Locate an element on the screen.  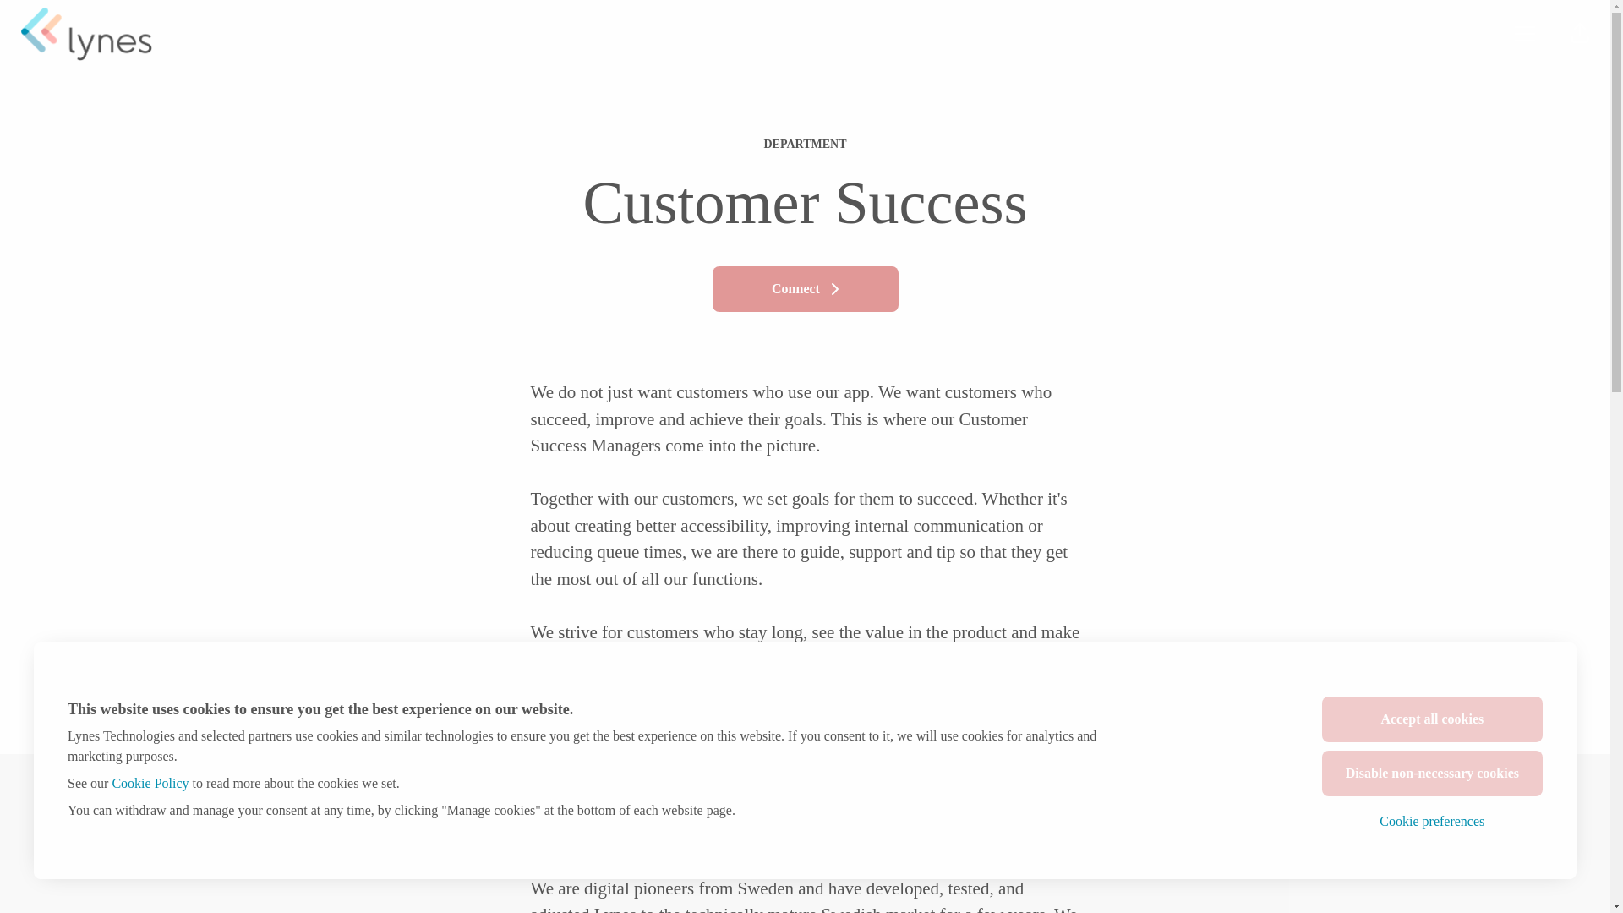
Cookie preferences is located at coordinates (1432, 822).